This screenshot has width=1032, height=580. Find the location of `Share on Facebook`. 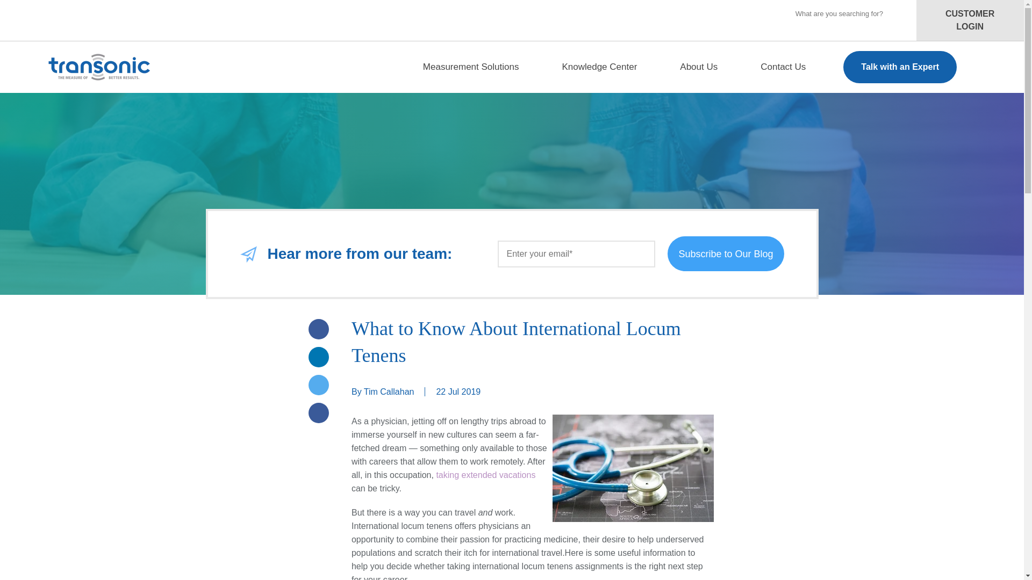

Share on Facebook is located at coordinates (319, 329).